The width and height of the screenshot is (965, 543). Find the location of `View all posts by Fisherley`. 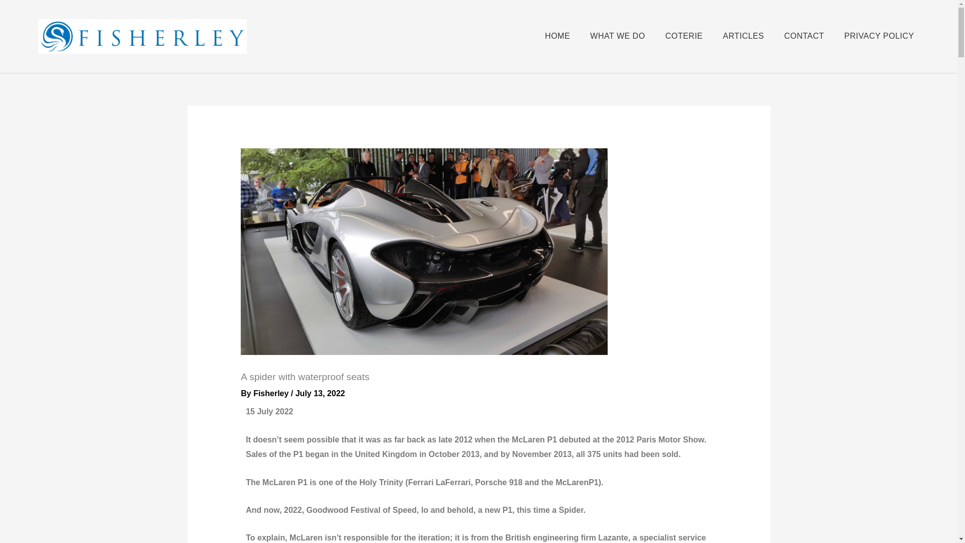

View all posts by Fisherley is located at coordinates (272, 393).